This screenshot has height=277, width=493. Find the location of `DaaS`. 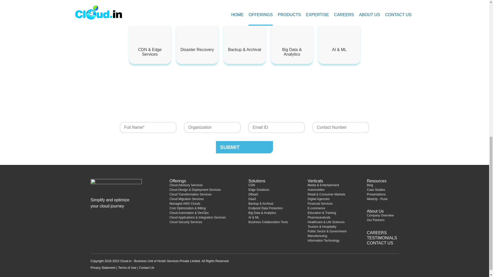

DaaS is located at coordinates (252, 199).